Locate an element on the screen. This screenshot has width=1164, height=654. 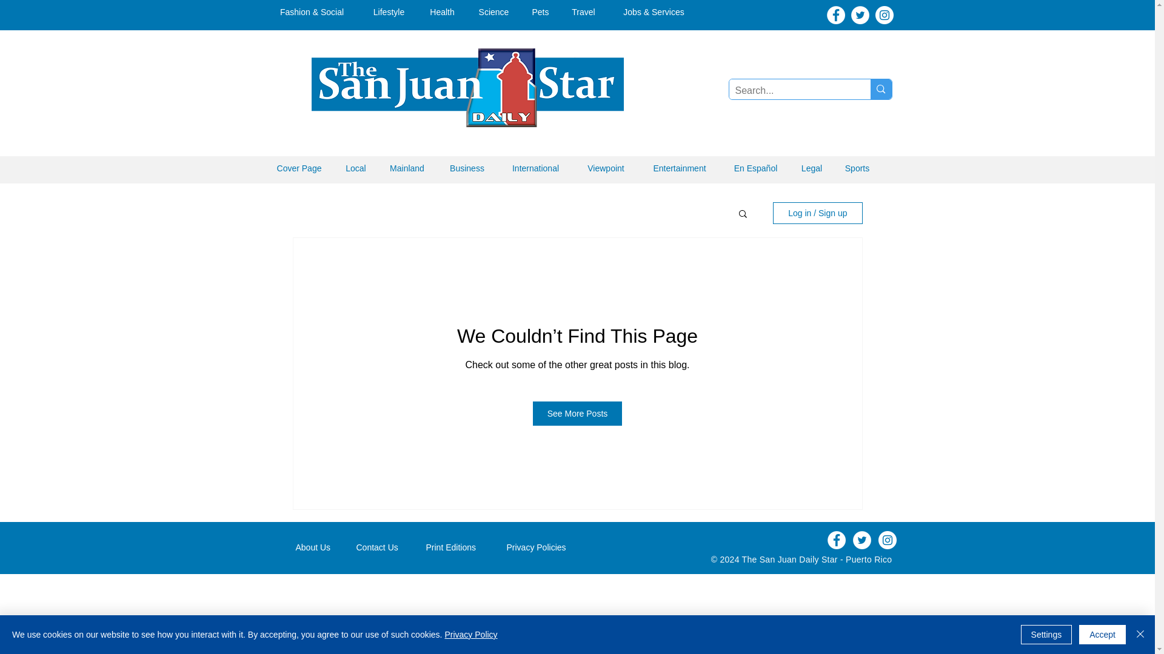
Settings is located at coordinates (1046, 635).